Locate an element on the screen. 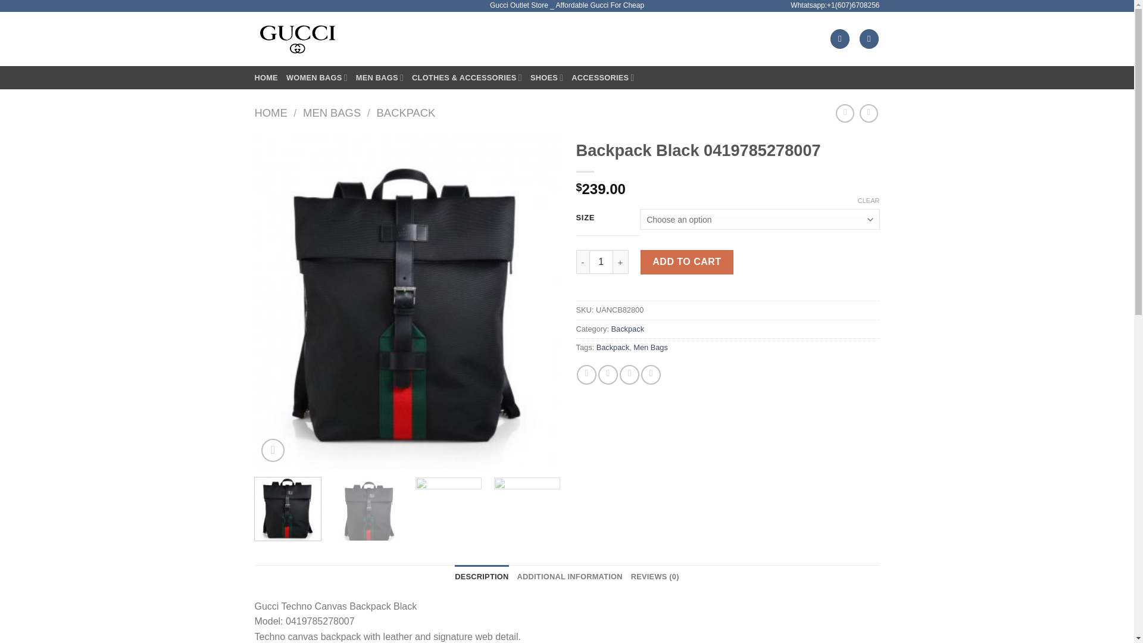 The height and width of the screenshot is (643, 1143). SHOES is located at coordinates (546, 77).